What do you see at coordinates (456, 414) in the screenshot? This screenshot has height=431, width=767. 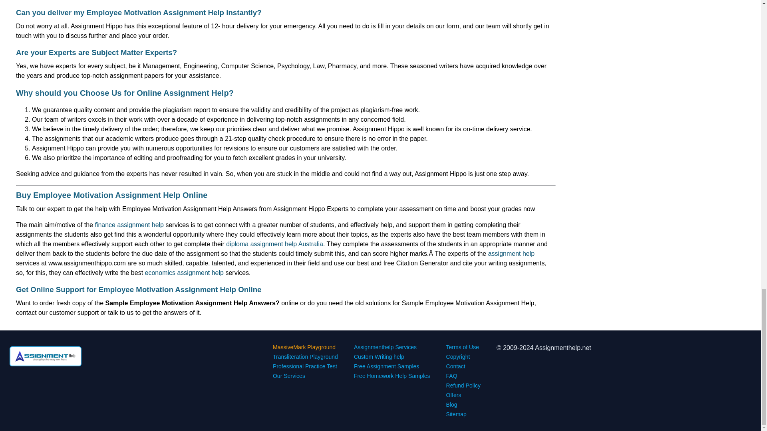 I see `Sitemap` at bounding box center [456, 414].